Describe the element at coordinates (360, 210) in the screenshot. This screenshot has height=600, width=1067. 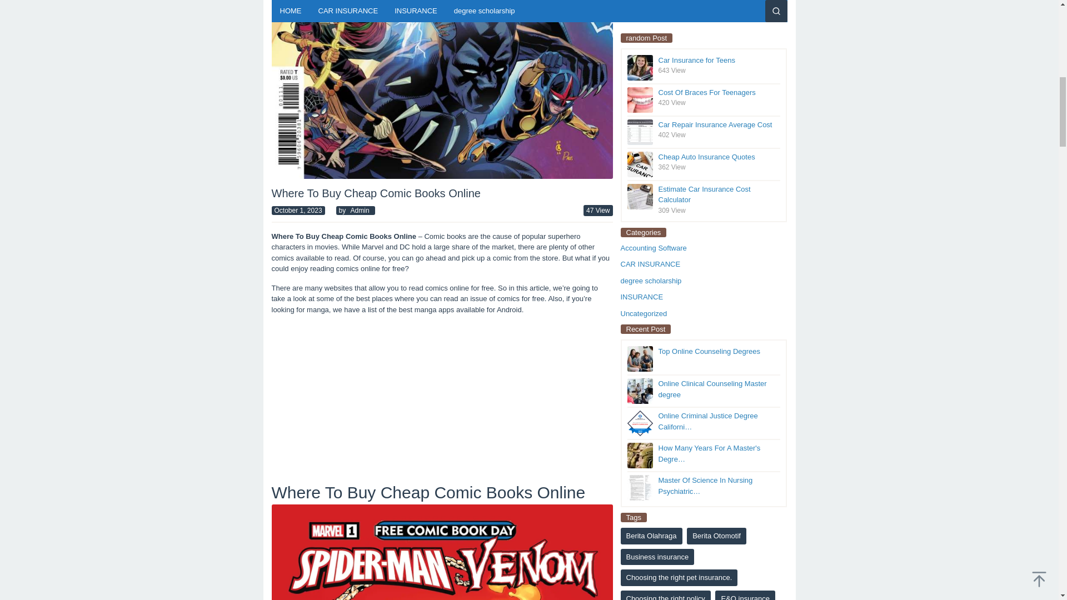
I see `Permalink to: admin` at that location.